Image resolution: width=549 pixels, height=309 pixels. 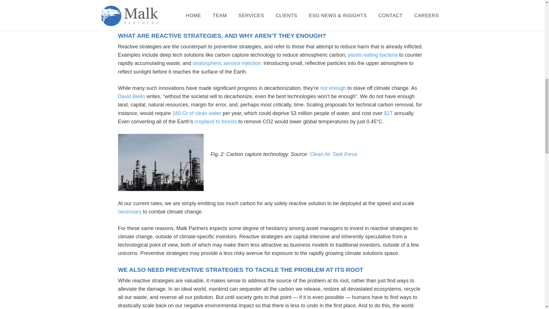 What do you see at coordinates (131, 96) in the screenshot?
I see `David Biello` at bounding box center [131, 96].